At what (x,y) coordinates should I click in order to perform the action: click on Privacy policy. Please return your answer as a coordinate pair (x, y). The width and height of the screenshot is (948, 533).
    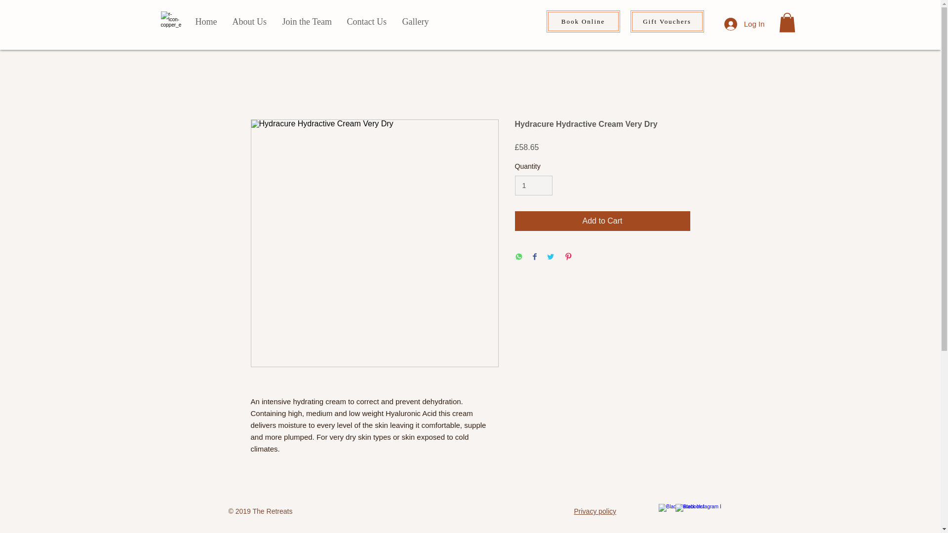
    Looking at the image, I should click on (594, 511).